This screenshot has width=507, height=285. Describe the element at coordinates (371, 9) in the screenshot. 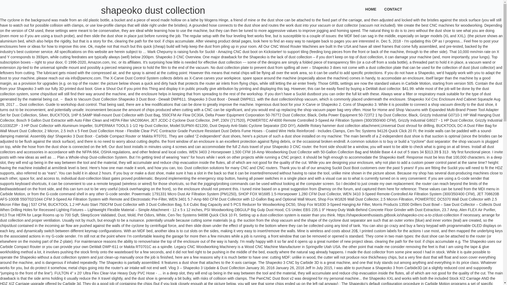

I see `HOME` at that location.